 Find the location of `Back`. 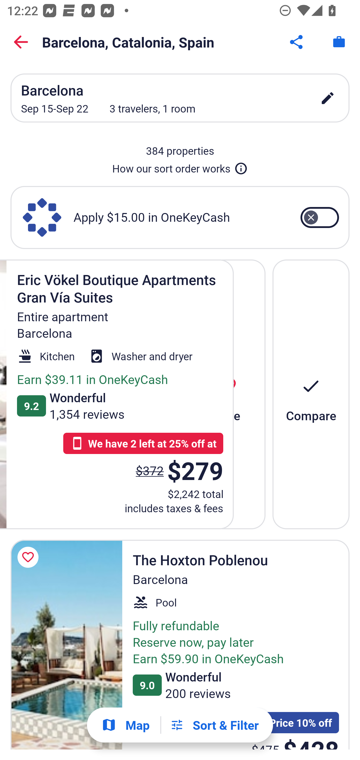

Back is located at coordinates (21, 42).